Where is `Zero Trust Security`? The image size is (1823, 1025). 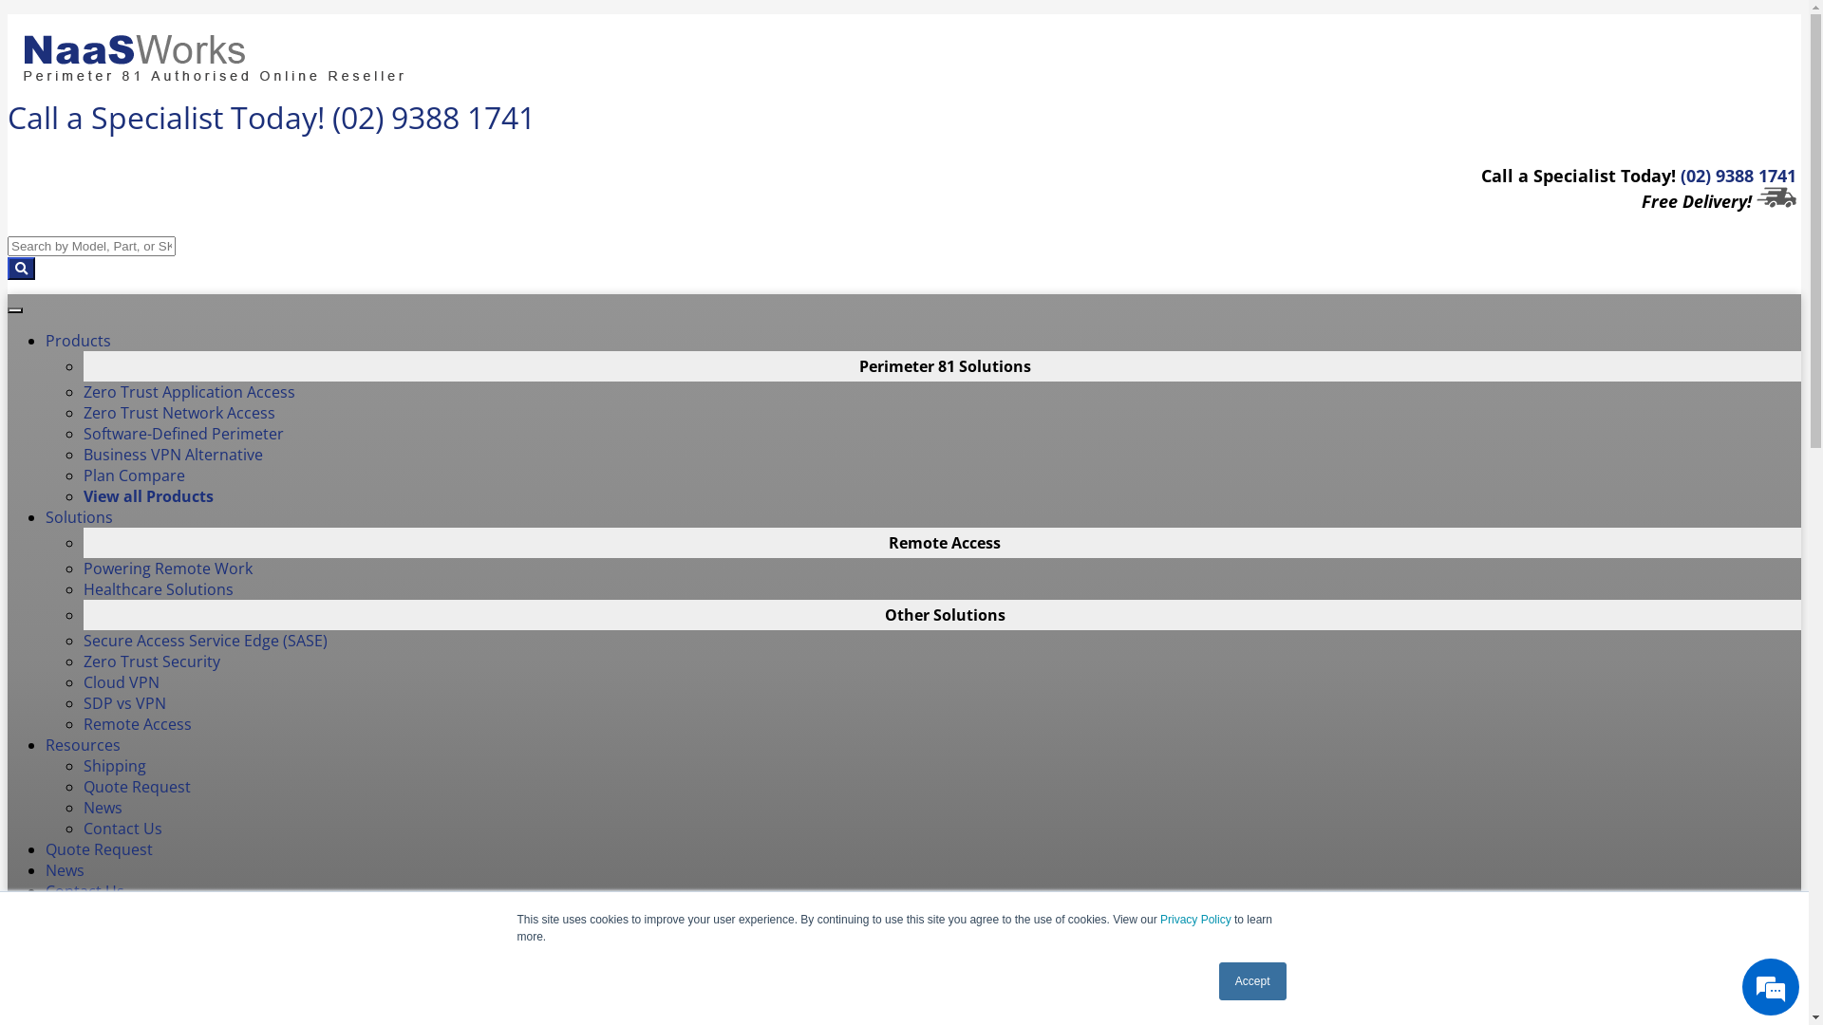
Zero Trust Security is located at coordinates (152, 662).